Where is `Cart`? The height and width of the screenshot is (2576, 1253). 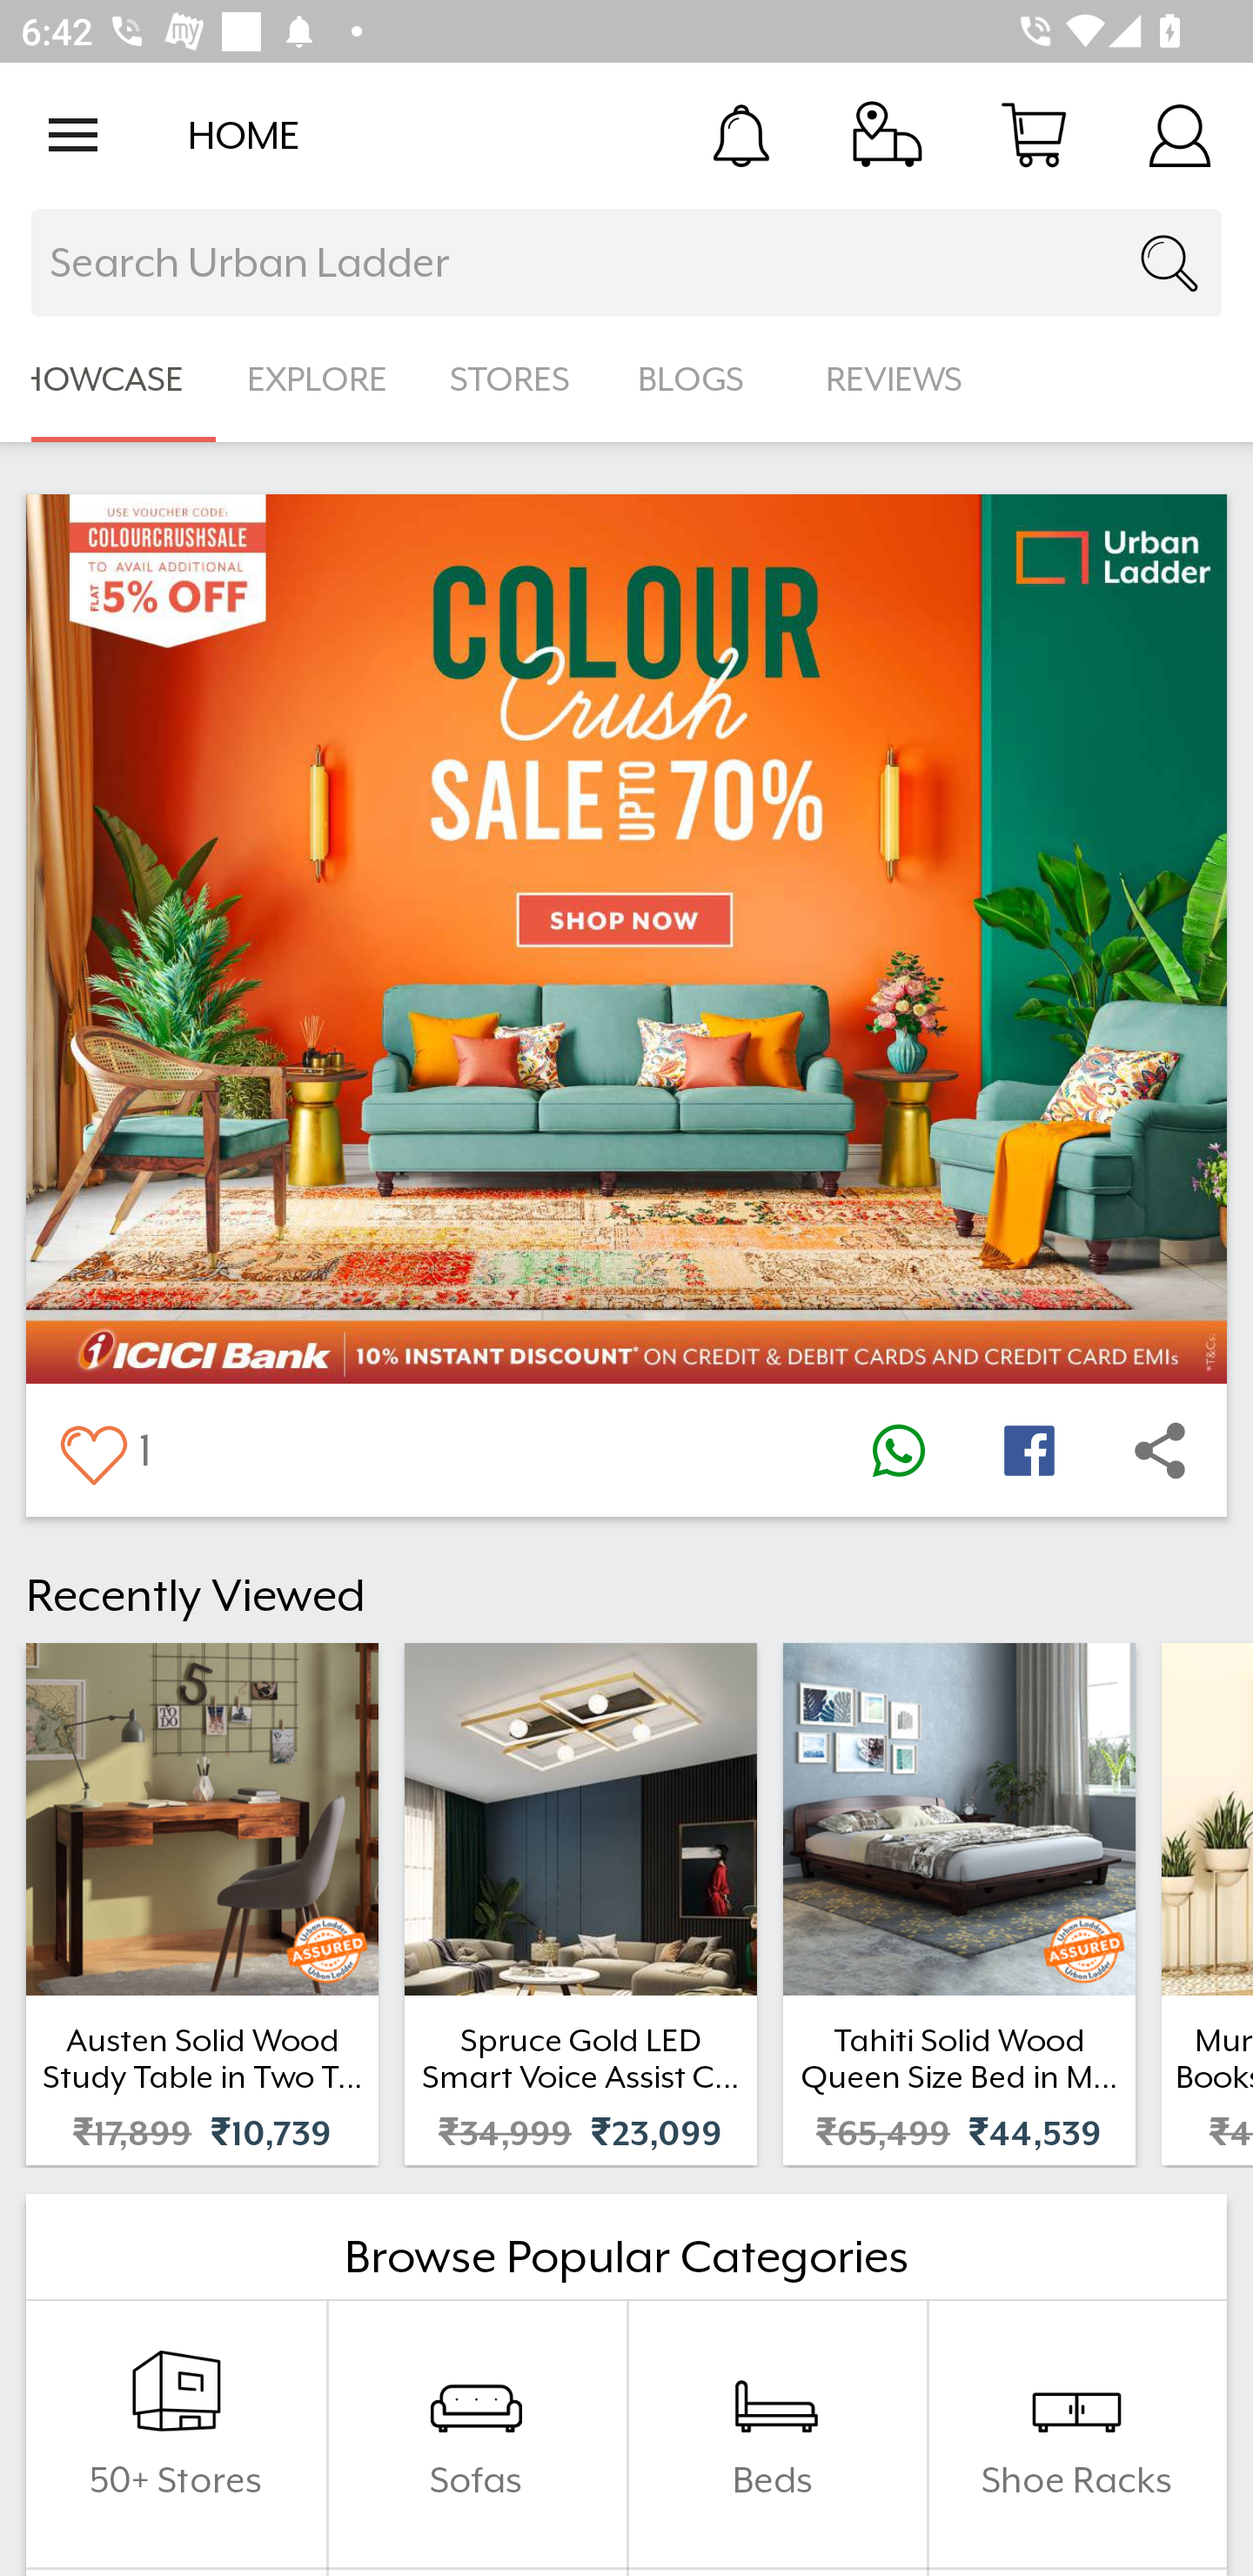 Cart is located at coordinates (1034, 134).